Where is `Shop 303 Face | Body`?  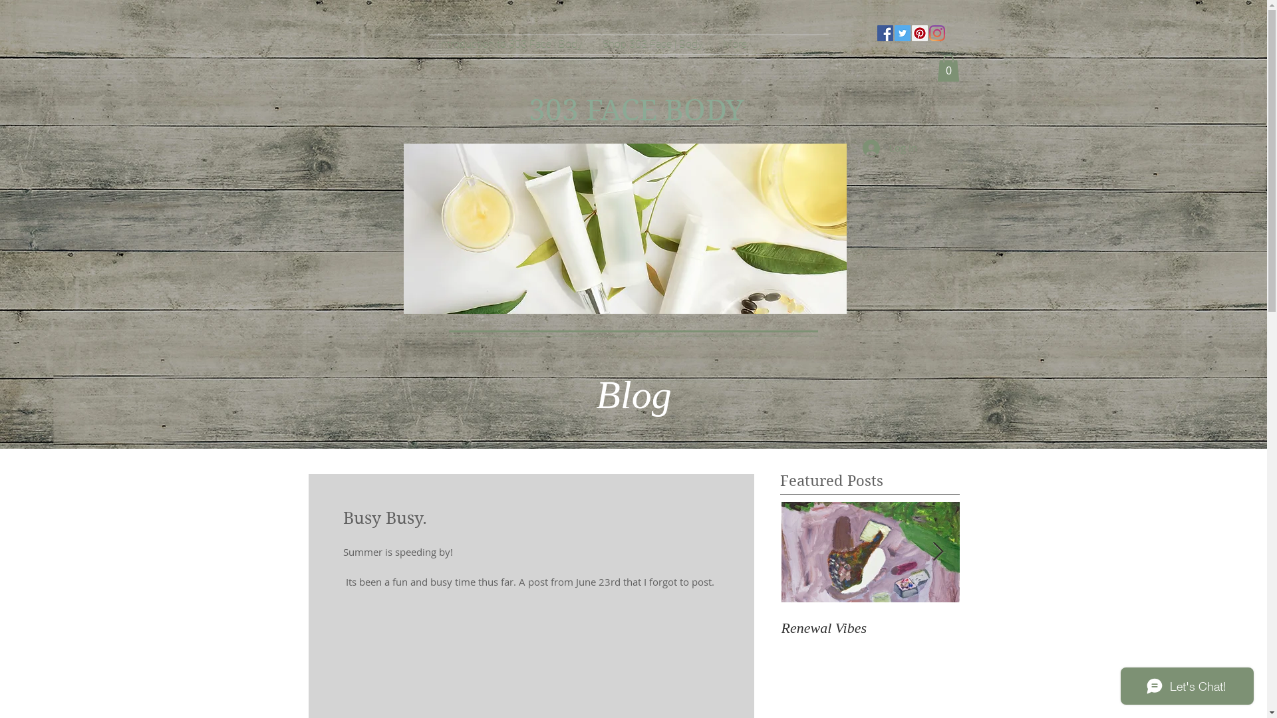
Shop 303 Face | Body is located at coordinates (652, 45).